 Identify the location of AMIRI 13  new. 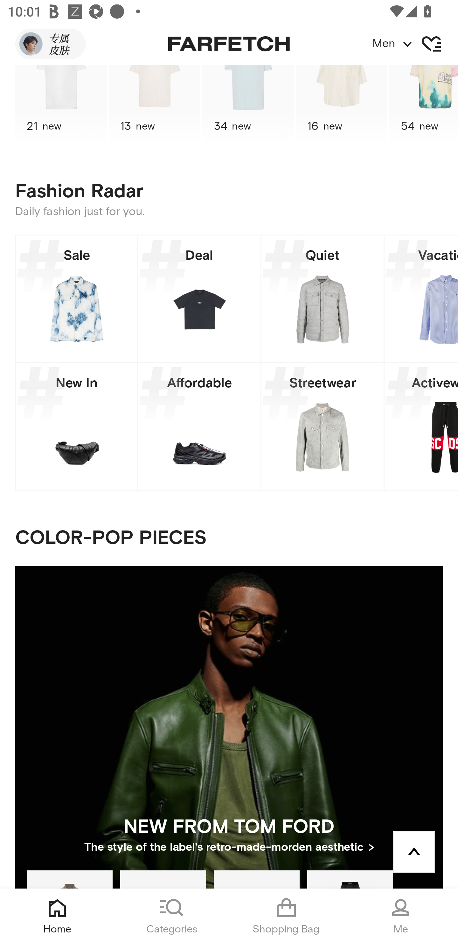
(155, 105).